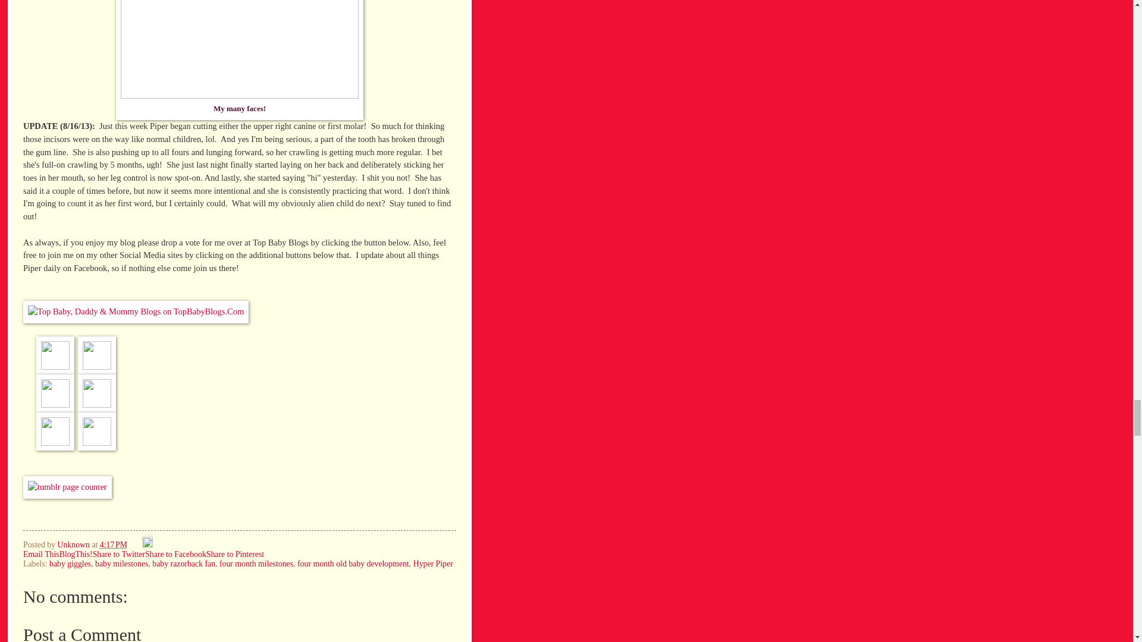 The height and width of the screenshot is (642, 1142). I want to click on Share to Facebook, so click(175, 554).